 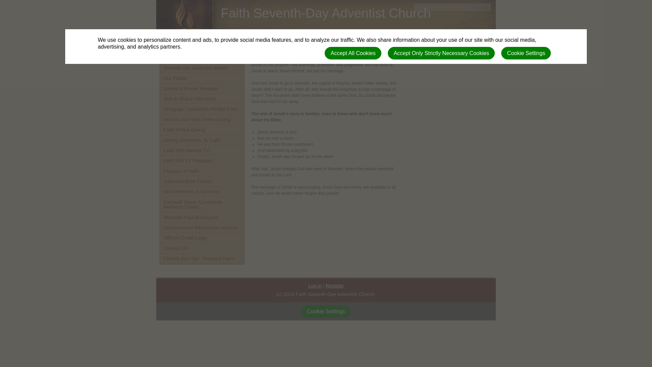 What do you see at coordinates (202, 78) in the screenshot?
I see `Our Pastor` at bounding box center [202, 78].